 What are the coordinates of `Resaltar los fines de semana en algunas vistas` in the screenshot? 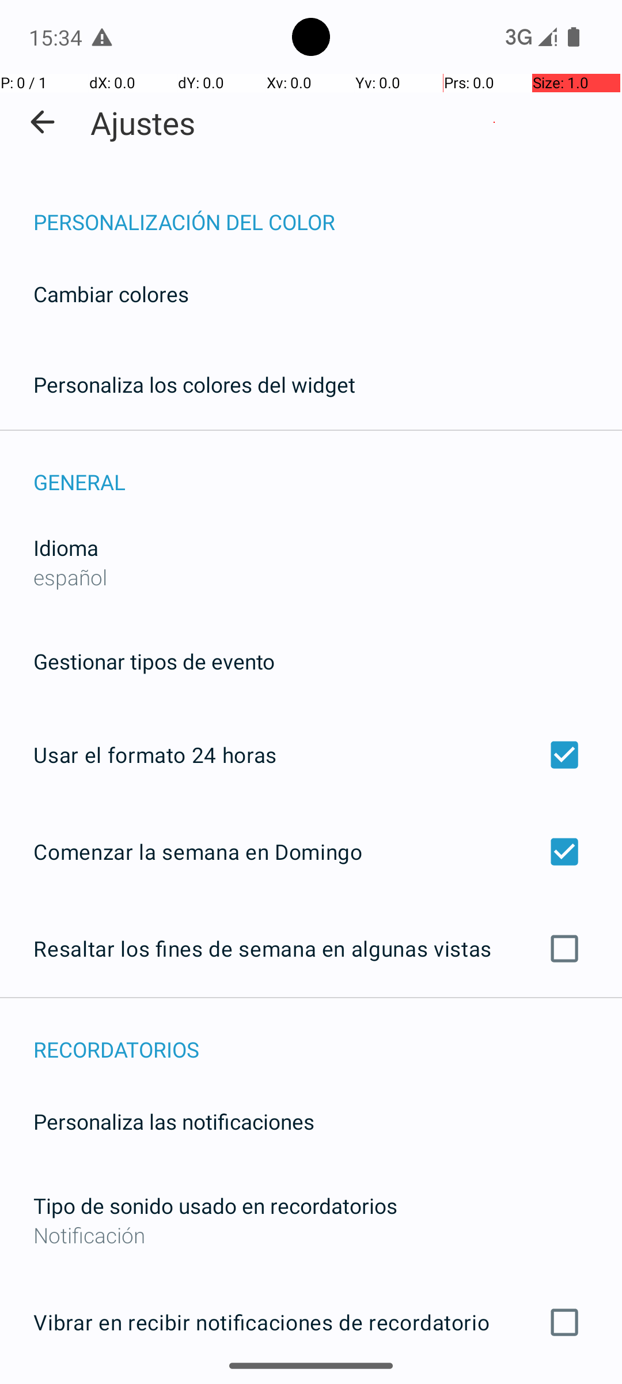 It's located at (311, 949).